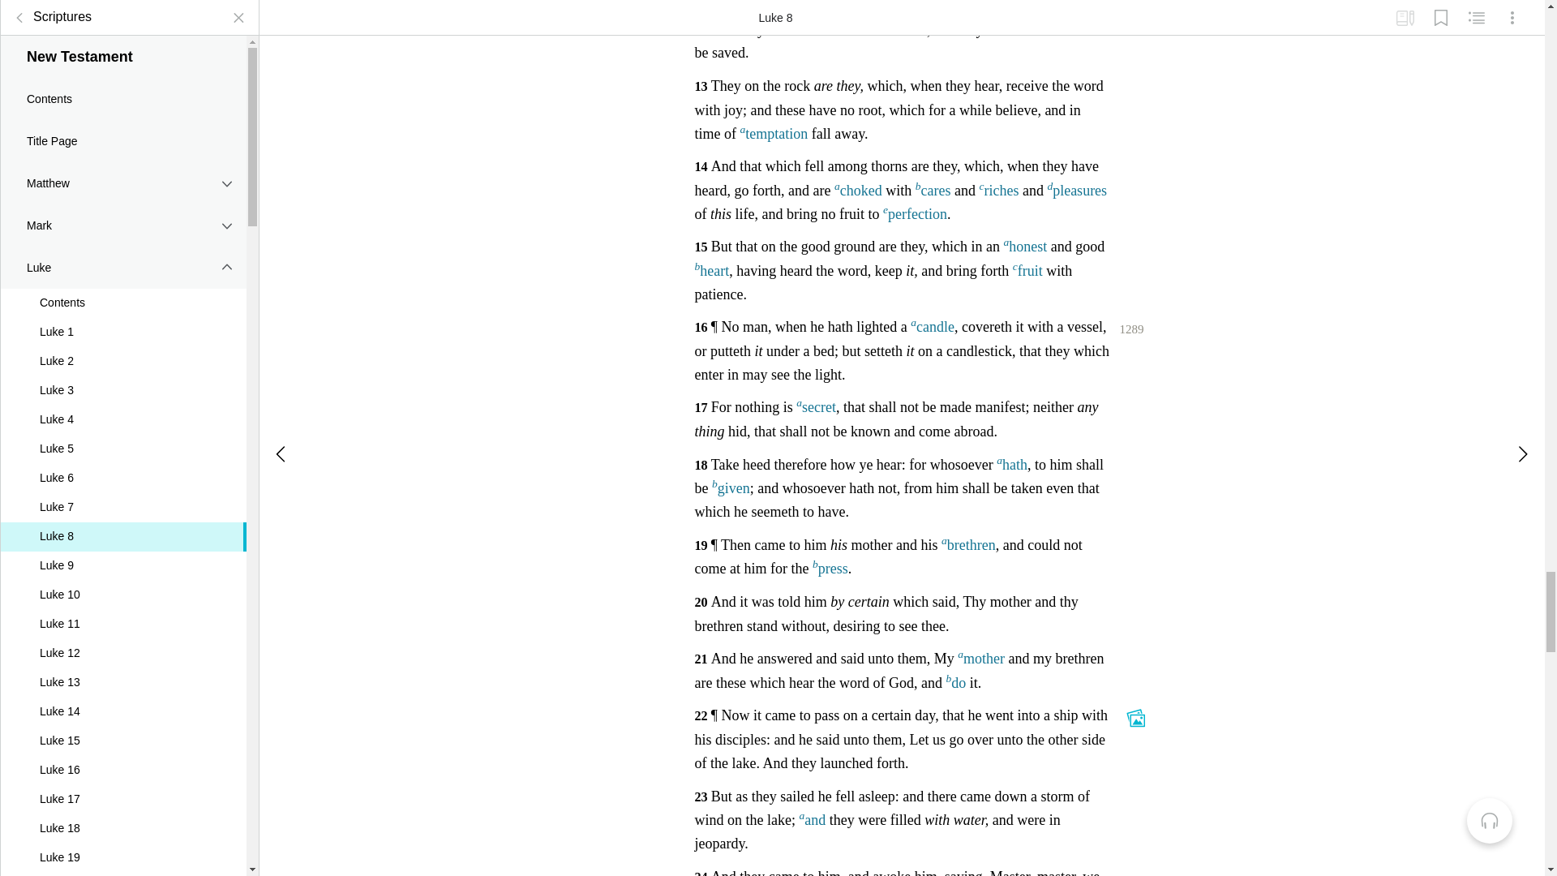  What do you see at coordinates (123, 235) in the screenshot?
I see `Romans` at bounding box center [123, 235].